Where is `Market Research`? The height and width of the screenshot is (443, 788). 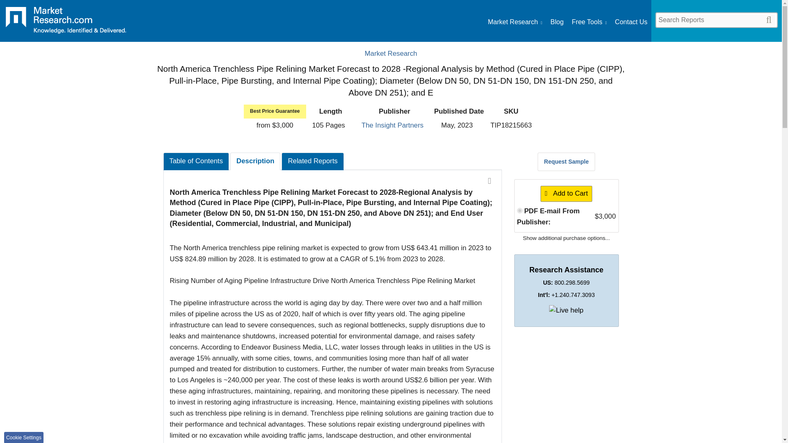
Market Research is located at coordinates (391, 53).